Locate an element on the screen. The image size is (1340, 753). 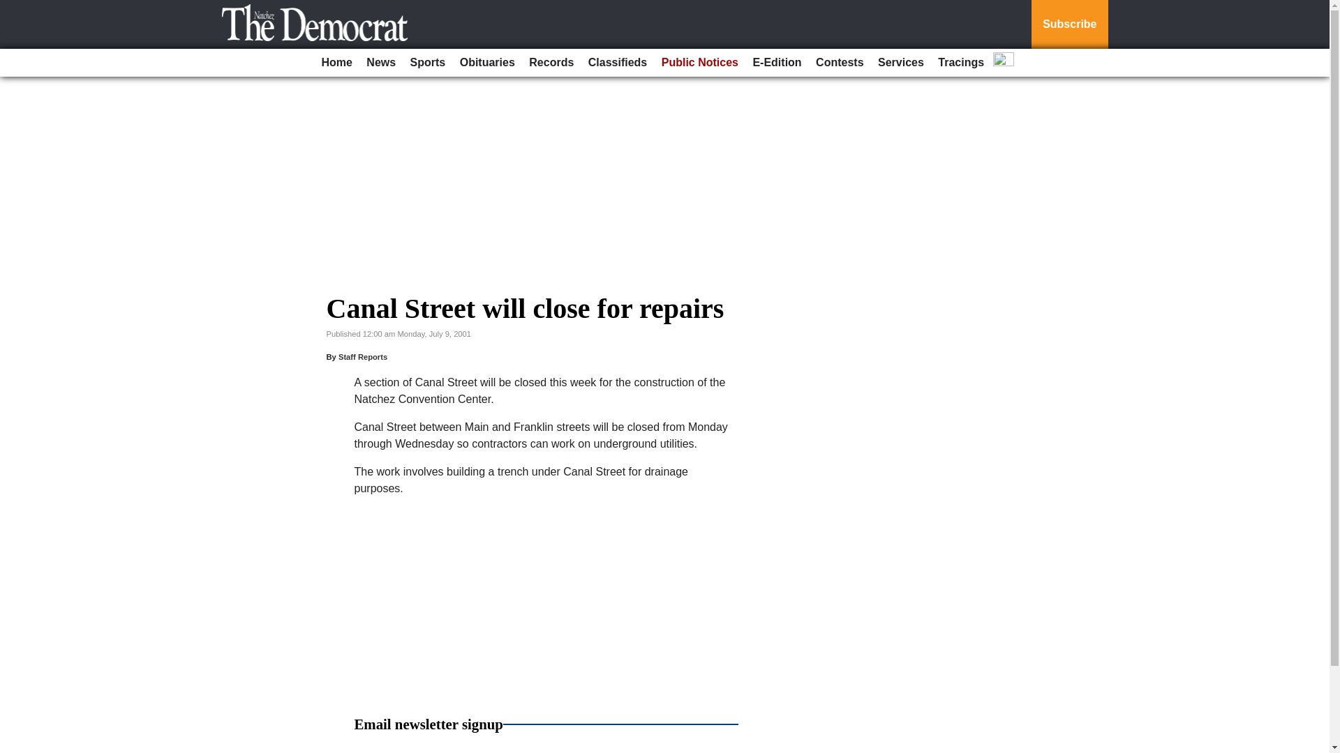
Services is located at coordinates (900, 63).